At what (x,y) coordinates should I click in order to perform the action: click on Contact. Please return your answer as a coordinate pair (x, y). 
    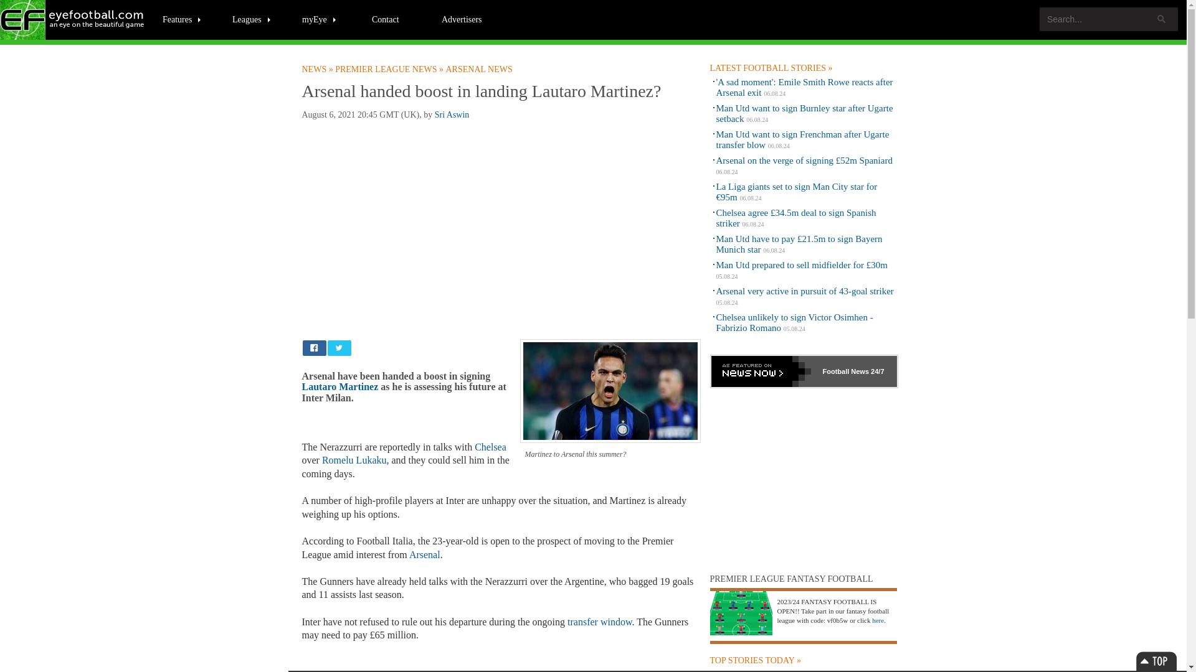
    Looking at the image, I should click on (385, 19).